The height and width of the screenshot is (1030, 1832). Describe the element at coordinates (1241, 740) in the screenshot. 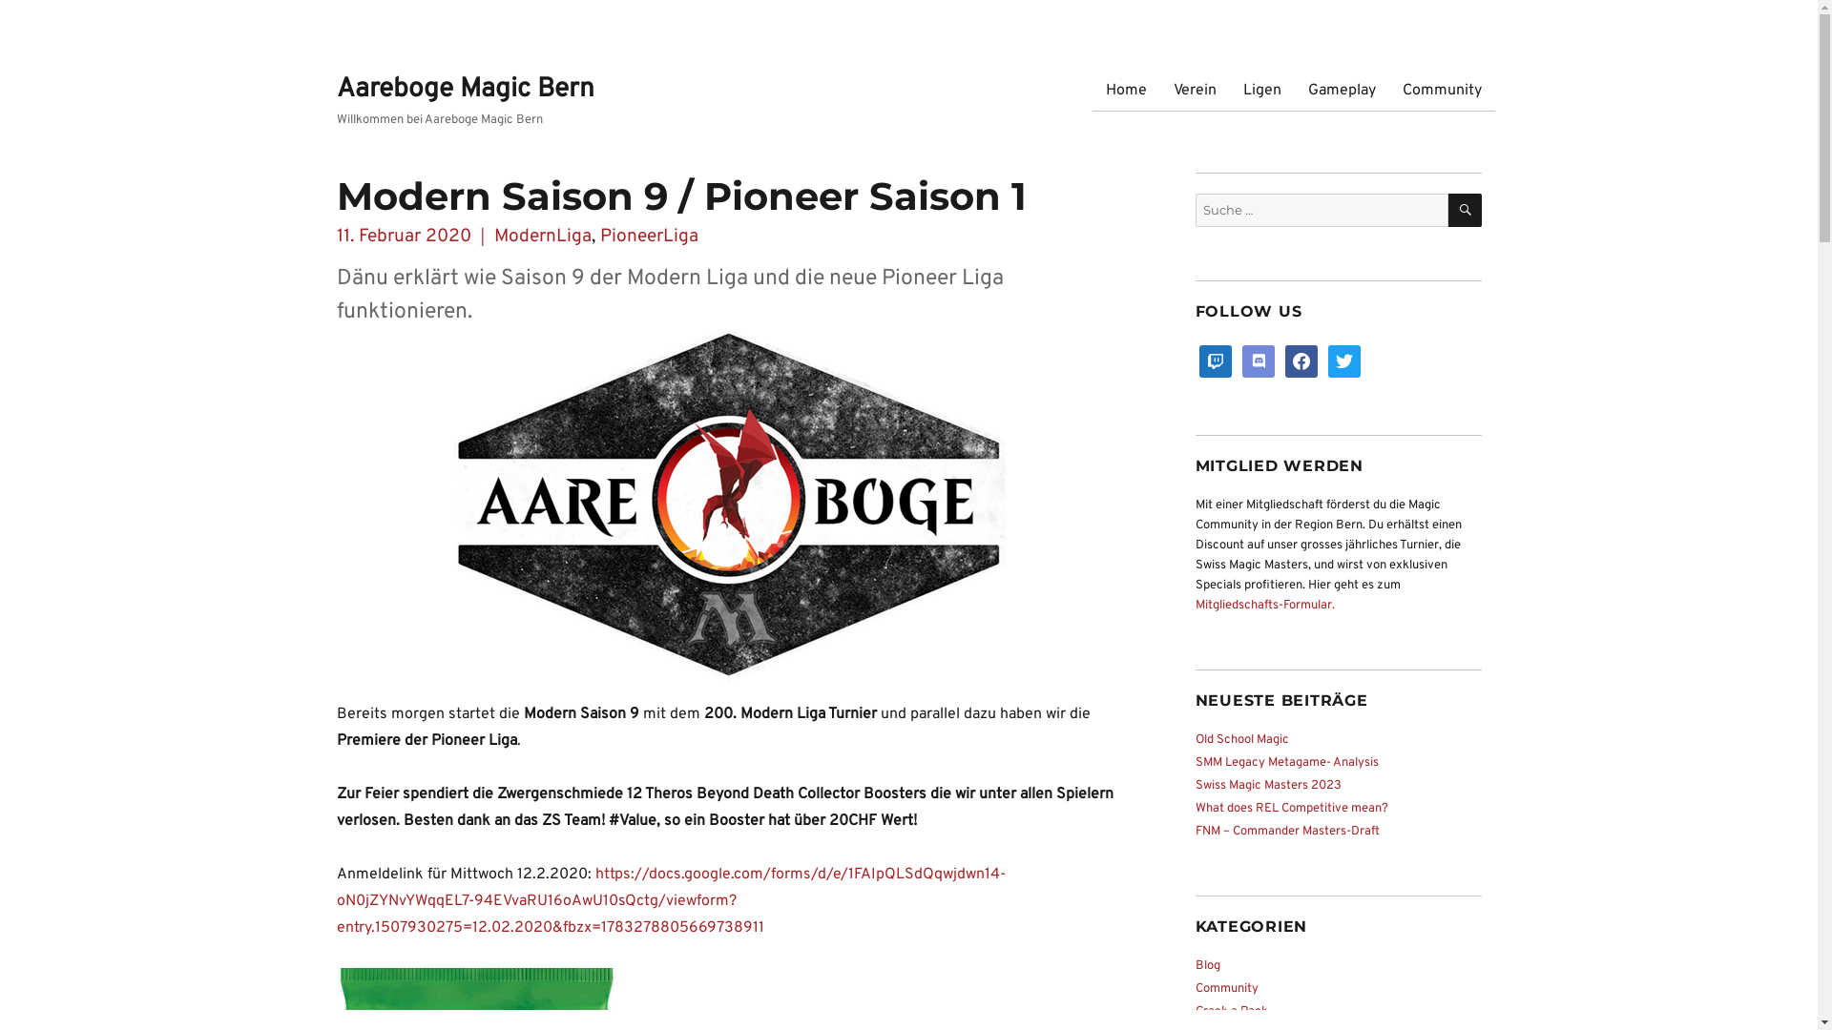

I see `Old School Magic` at that location.